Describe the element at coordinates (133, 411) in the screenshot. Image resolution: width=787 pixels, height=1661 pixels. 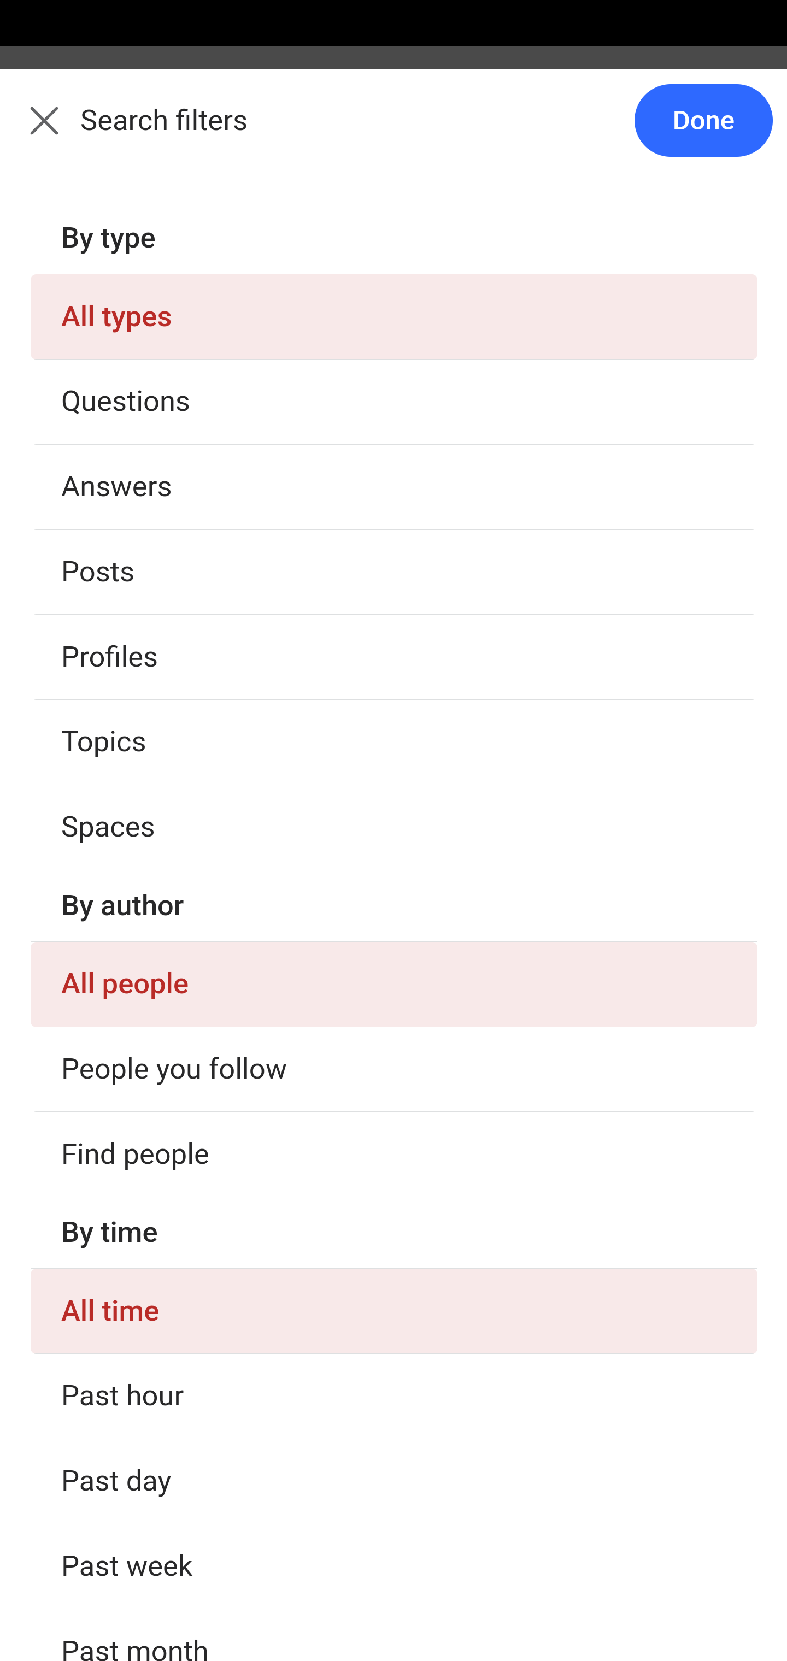
I see `Answer` at that location.